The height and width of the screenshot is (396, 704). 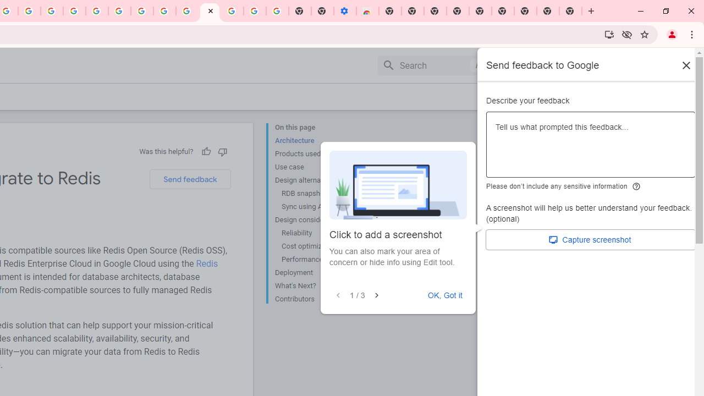 What do you see at coordinates (591, 240) in the screenshot?
I see `Capture screenshot` at bounding box center [591, 240].